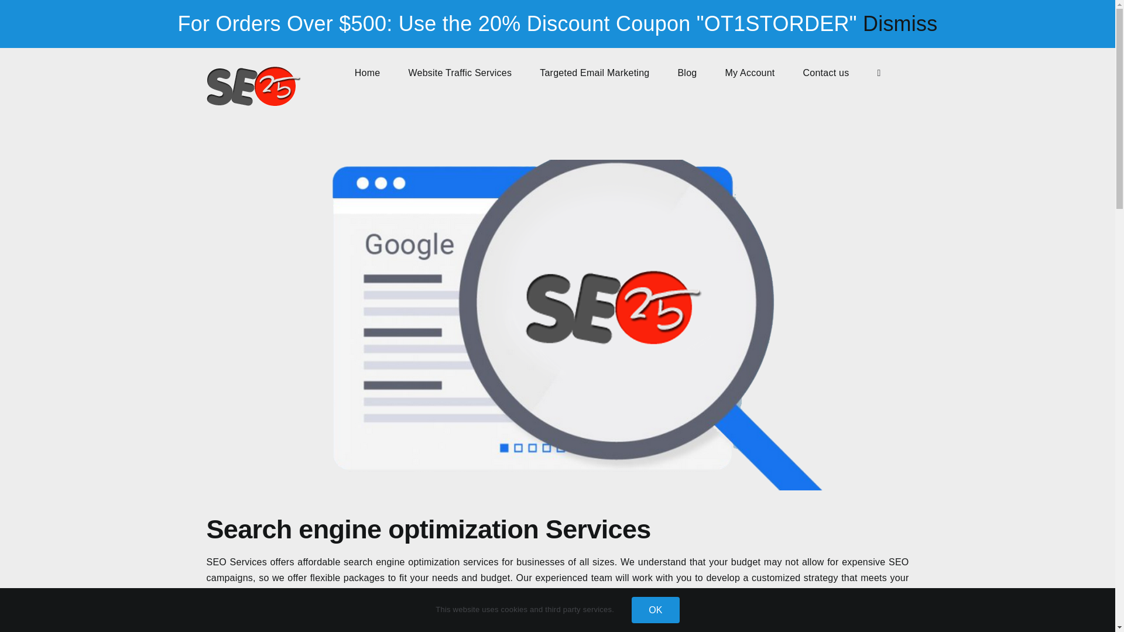 The width and height of the screenshot is (1124, 632). I want to click on Website Traffic Services, so click(459, 73).